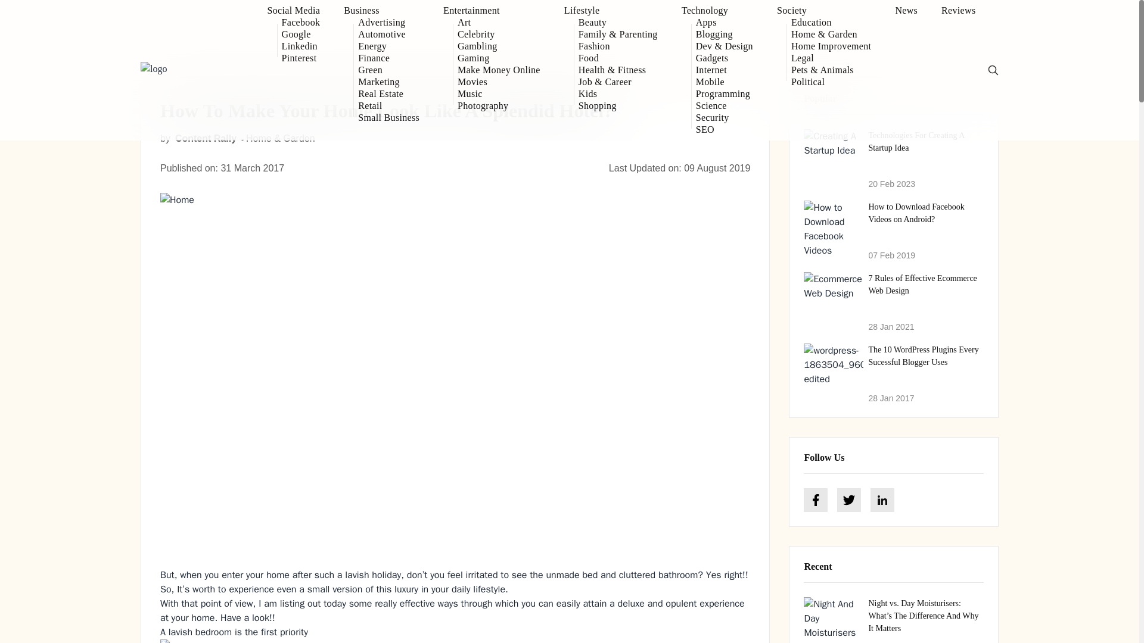  Describe the element at coordinates (499, 23) in the screenshot. I see `Art` at that location.